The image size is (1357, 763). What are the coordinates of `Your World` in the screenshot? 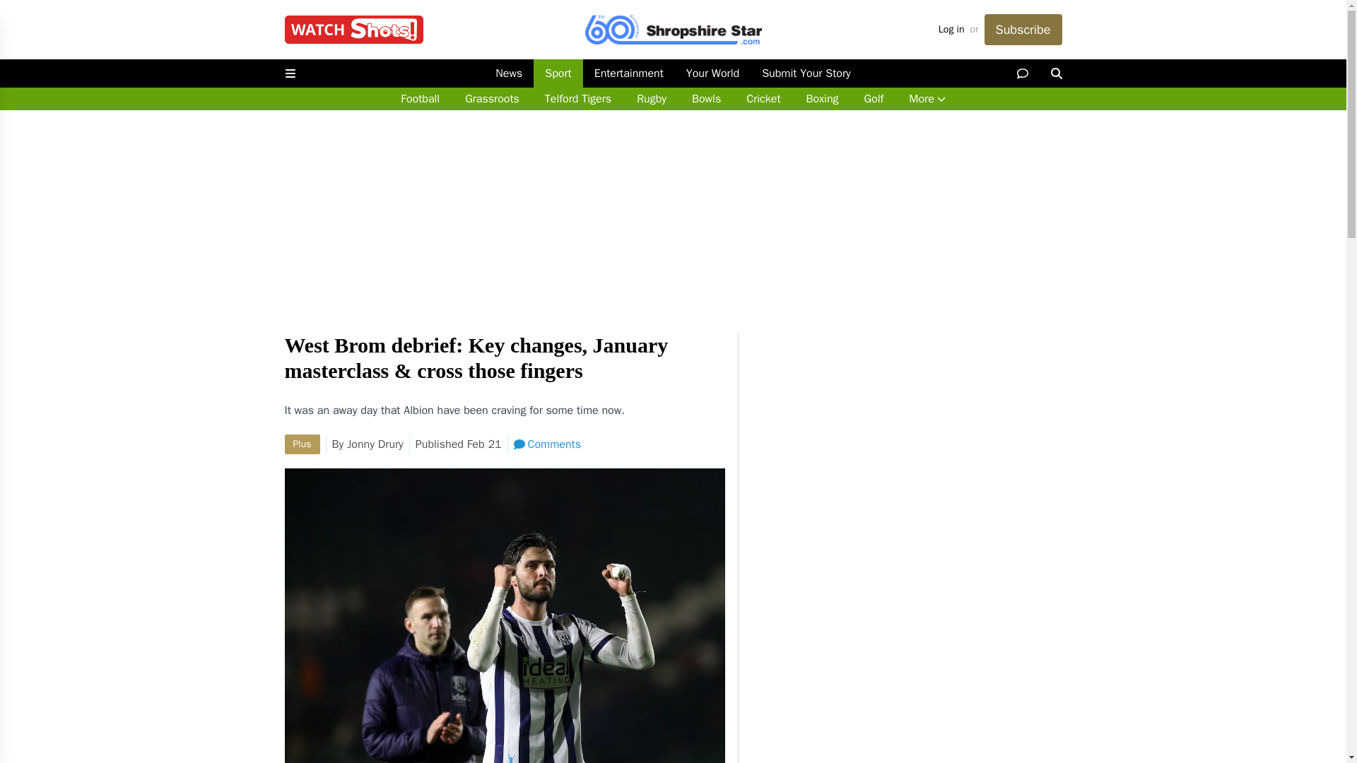 It's located at (712, 73).